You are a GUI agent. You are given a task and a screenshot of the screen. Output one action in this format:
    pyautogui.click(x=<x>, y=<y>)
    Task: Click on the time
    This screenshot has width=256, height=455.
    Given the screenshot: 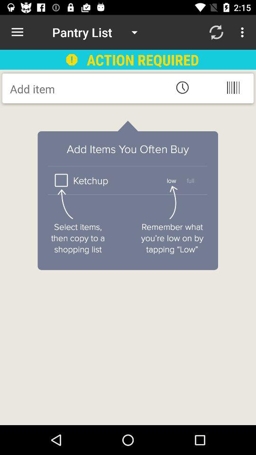 What is the action you would take?
    pyautogui.click(x=182, y=87)
    